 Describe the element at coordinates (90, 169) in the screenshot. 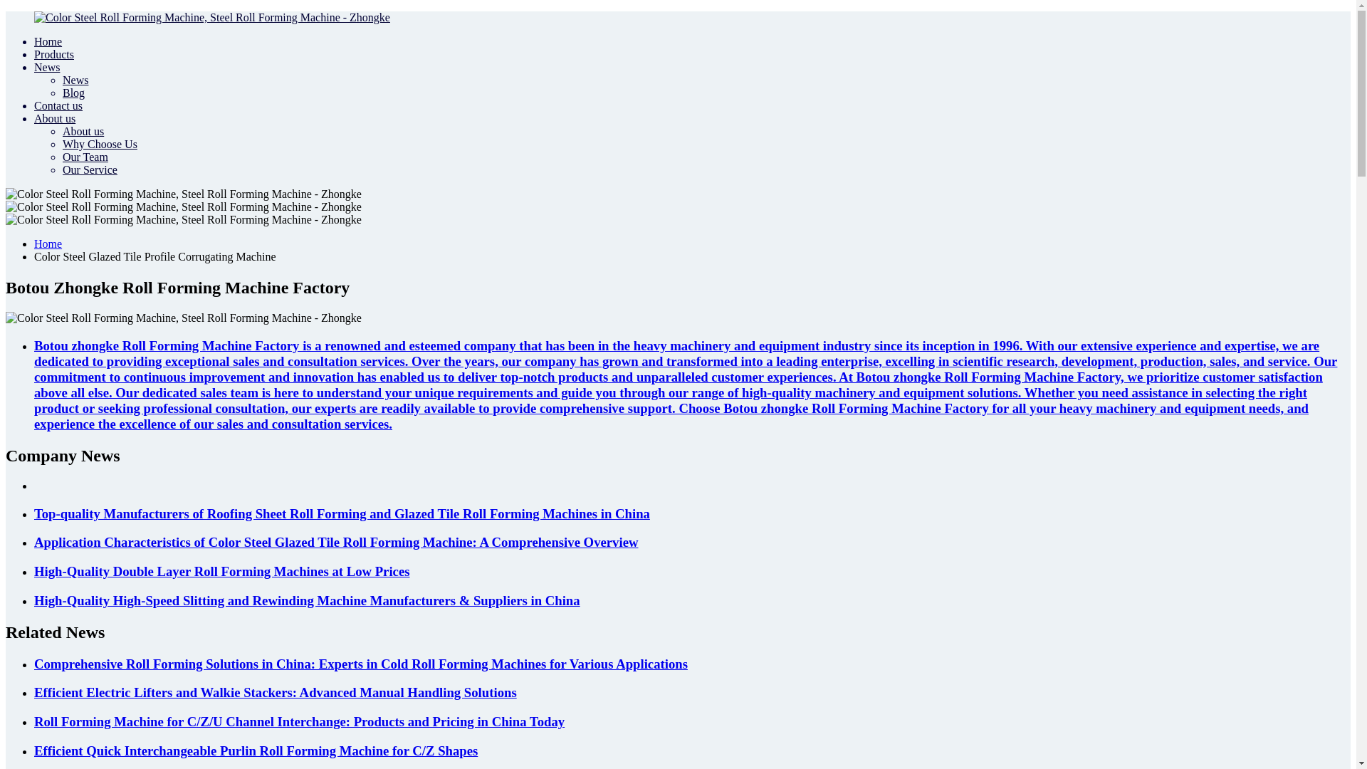

I see `Our Service` at that location.